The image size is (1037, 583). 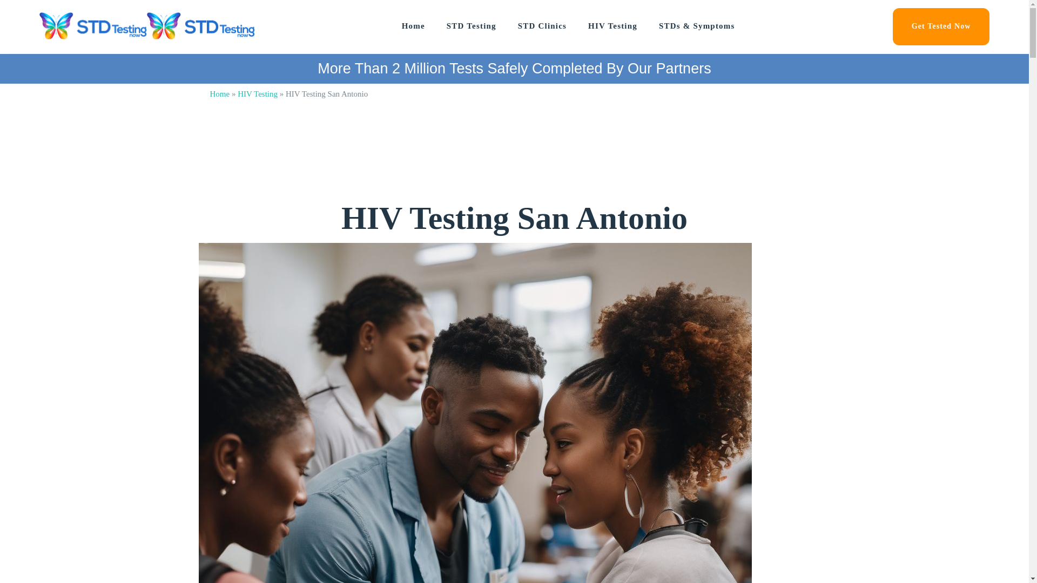 I want to click on Home, so click(x=414, y=26).